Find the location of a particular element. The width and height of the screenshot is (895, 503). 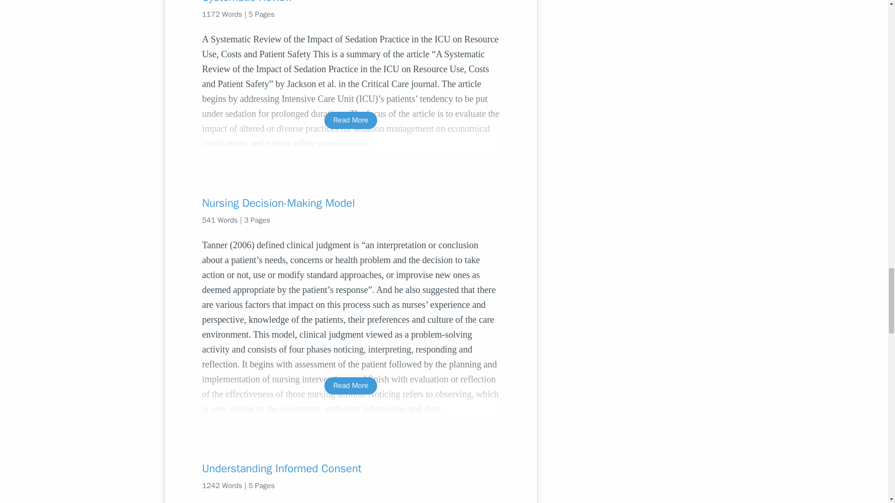

Read More is located at coordinates (351, 120).